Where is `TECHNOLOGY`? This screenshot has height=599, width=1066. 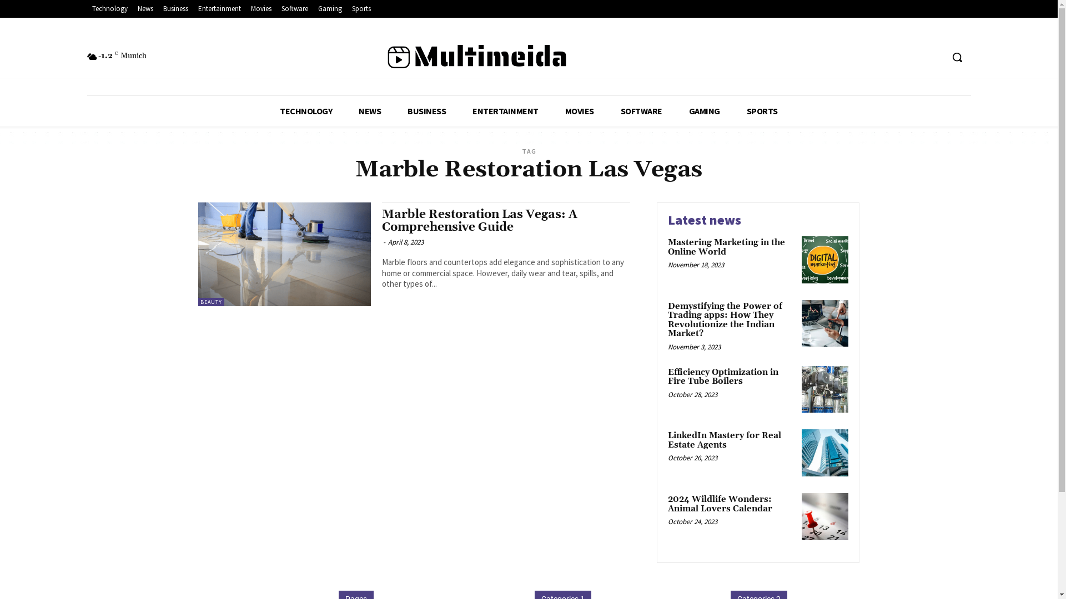 TECHNOLOGY is located at coordinates (306, 111).